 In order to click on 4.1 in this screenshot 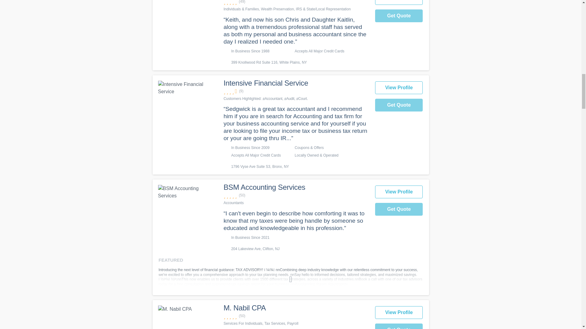, I will do `click(296, 91)`.